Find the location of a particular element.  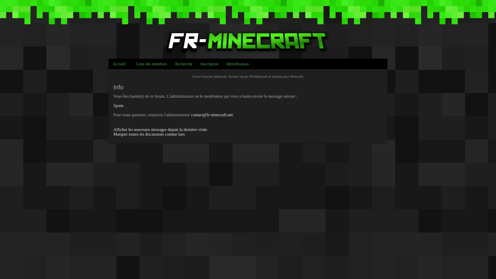

Recherche is located at coordinates (184, 64).